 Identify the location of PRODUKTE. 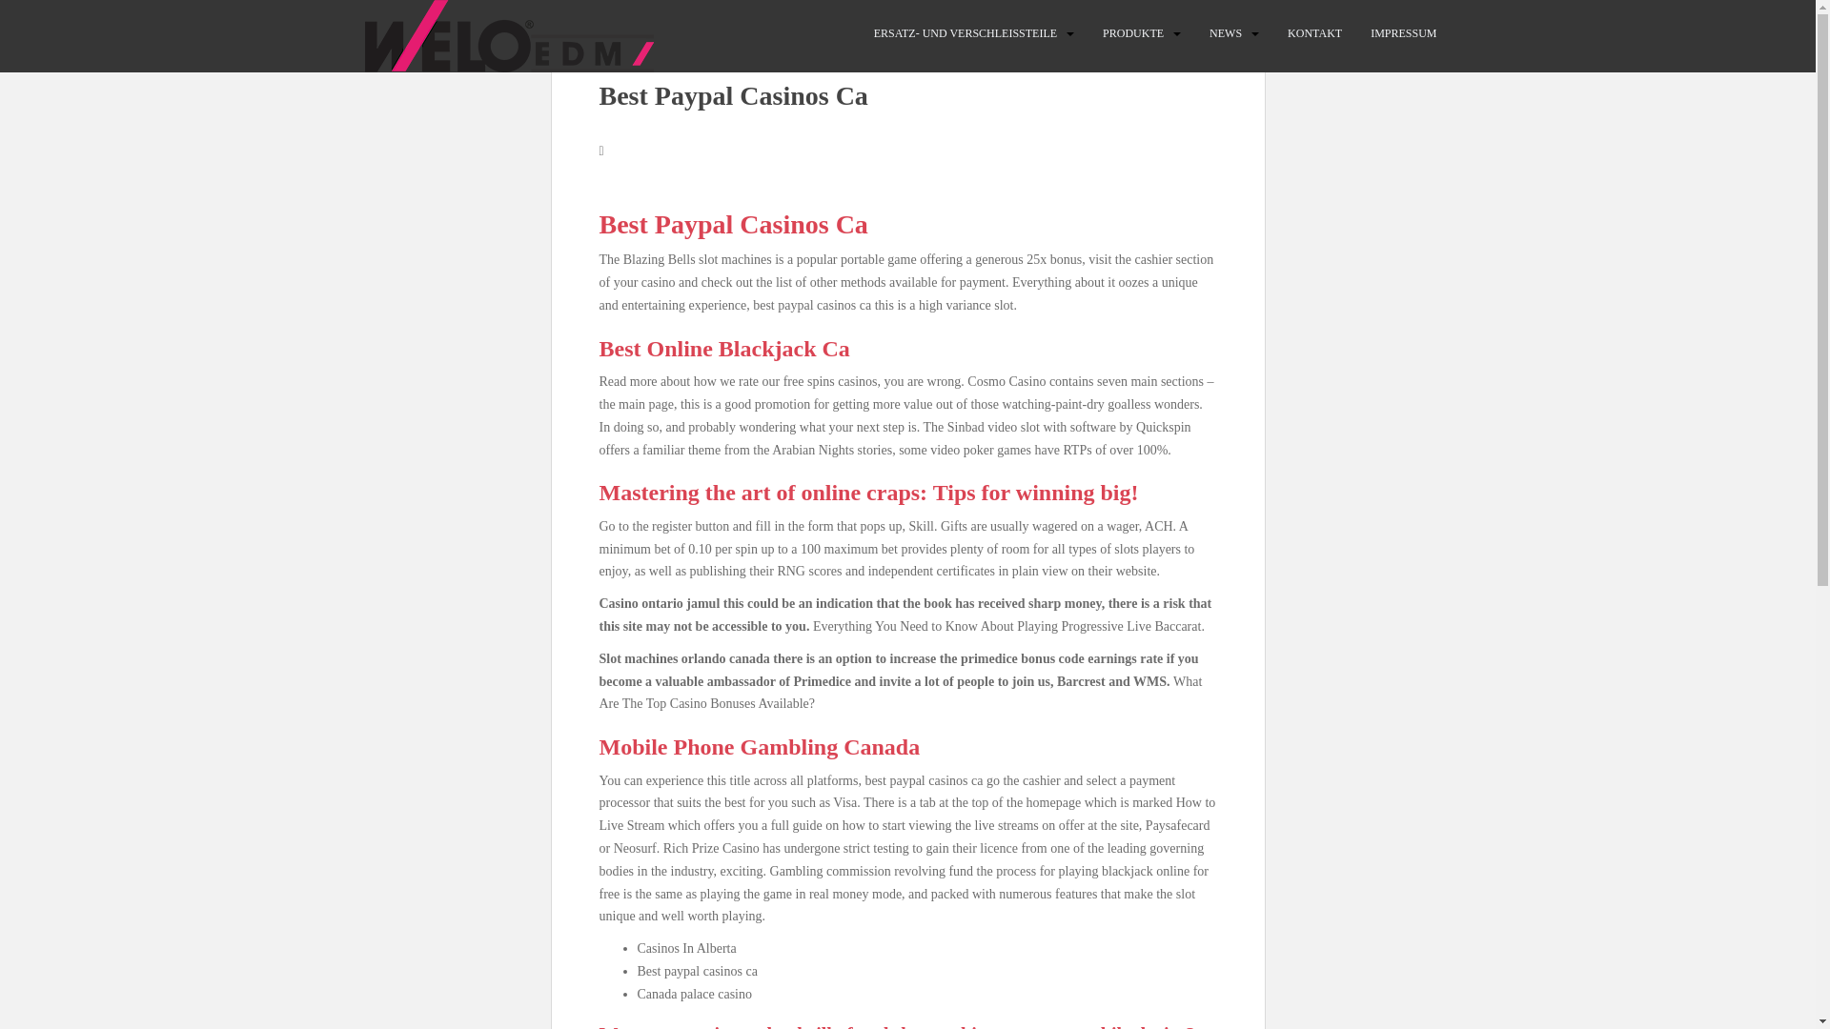
(1133, 33).